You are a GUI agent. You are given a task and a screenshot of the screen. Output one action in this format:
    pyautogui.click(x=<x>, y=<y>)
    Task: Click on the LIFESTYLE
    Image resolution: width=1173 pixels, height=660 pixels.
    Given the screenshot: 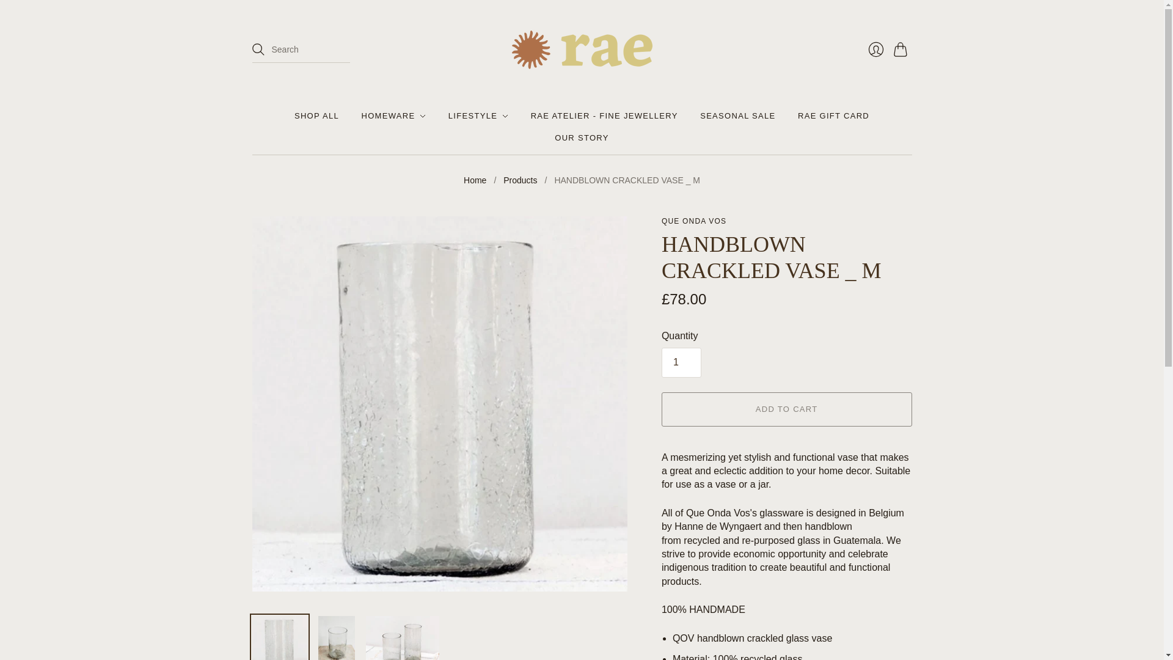 What is the action you would take?
    pyautogui.click(x=478, y=116)
    